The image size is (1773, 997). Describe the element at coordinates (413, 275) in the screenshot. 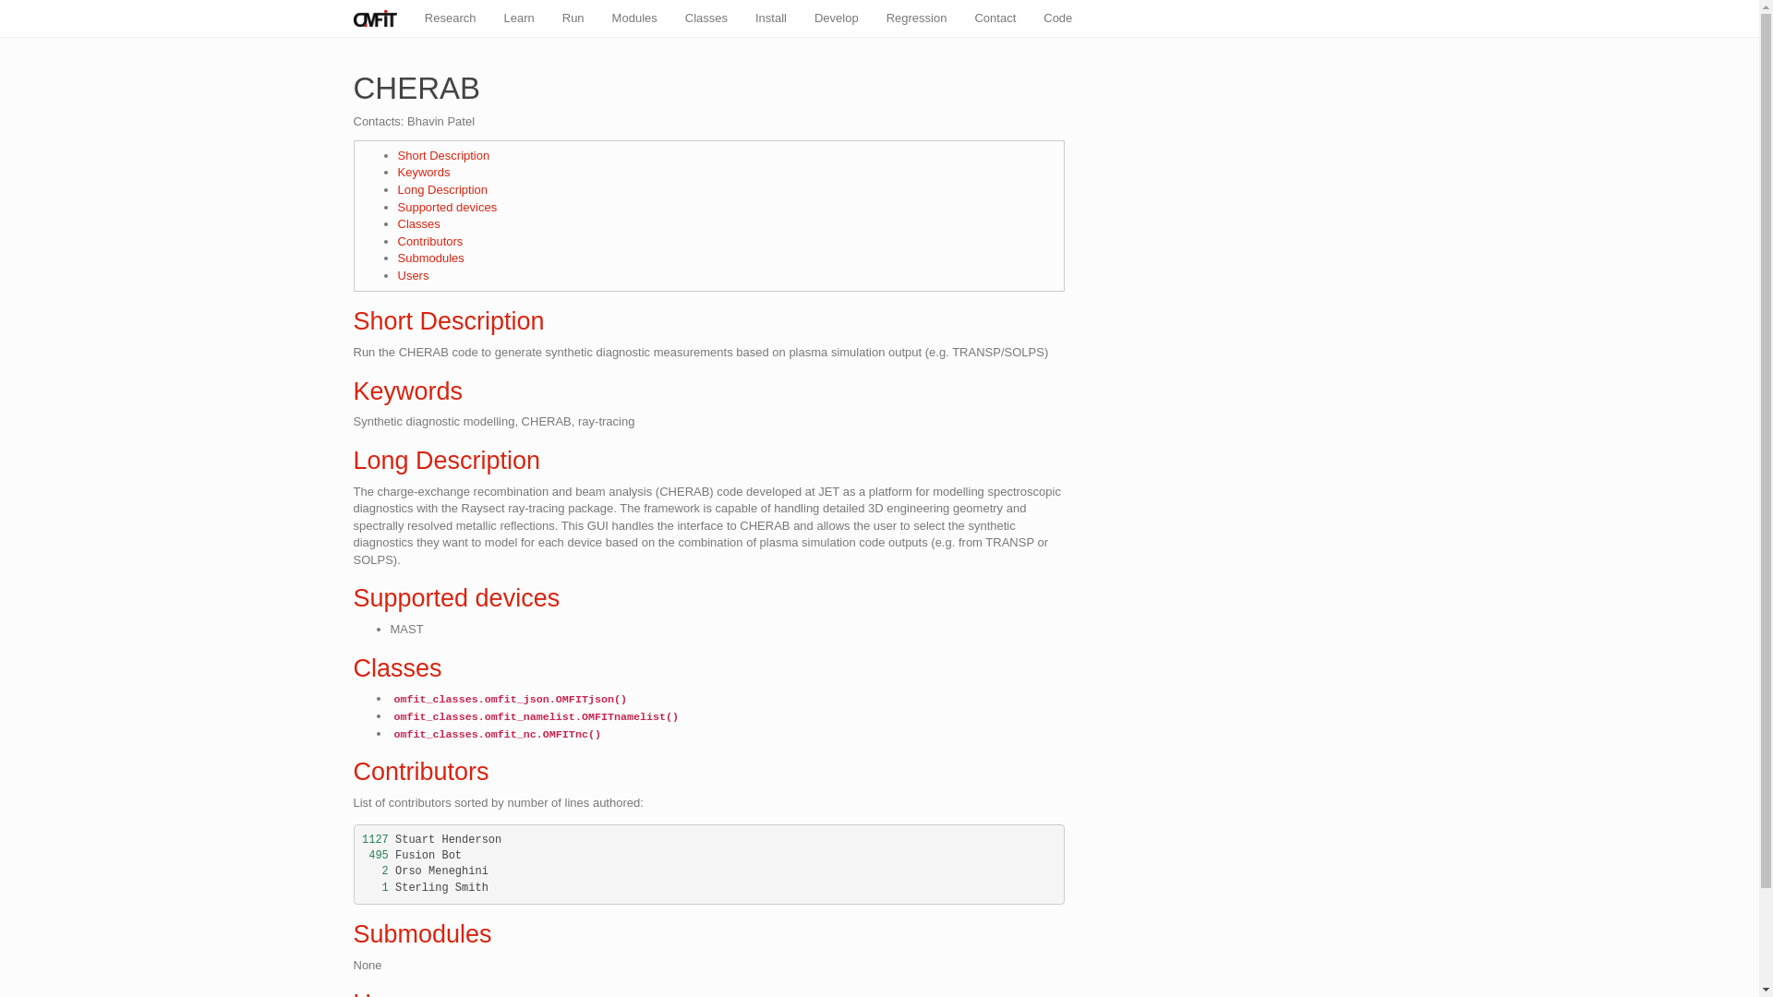

I see `Users` at that location.